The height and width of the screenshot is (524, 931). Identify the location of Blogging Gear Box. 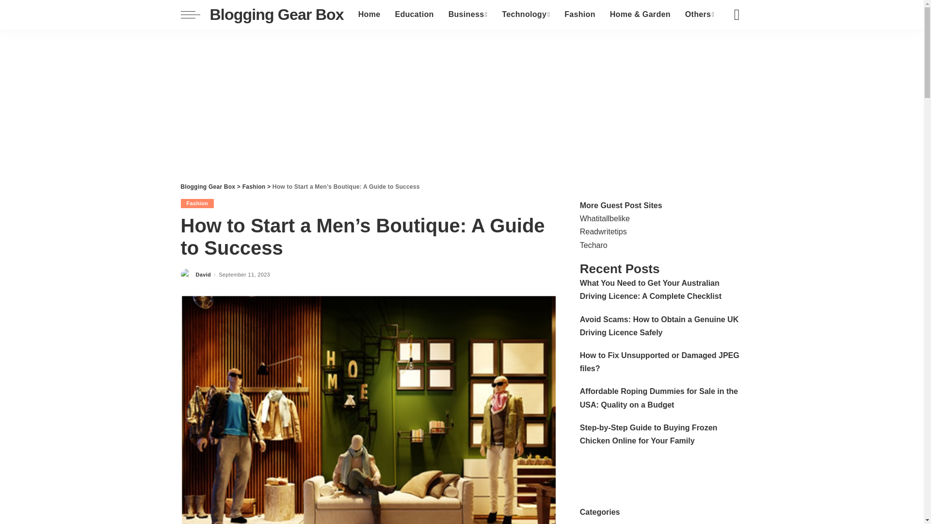
(276, 14).